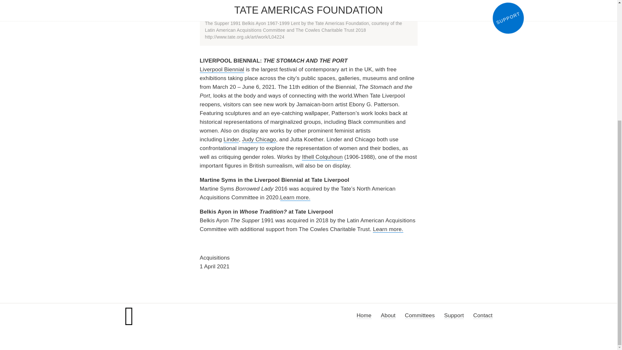 This screenshot has width=622, height=350. I want to click on About, so click(388, 316).